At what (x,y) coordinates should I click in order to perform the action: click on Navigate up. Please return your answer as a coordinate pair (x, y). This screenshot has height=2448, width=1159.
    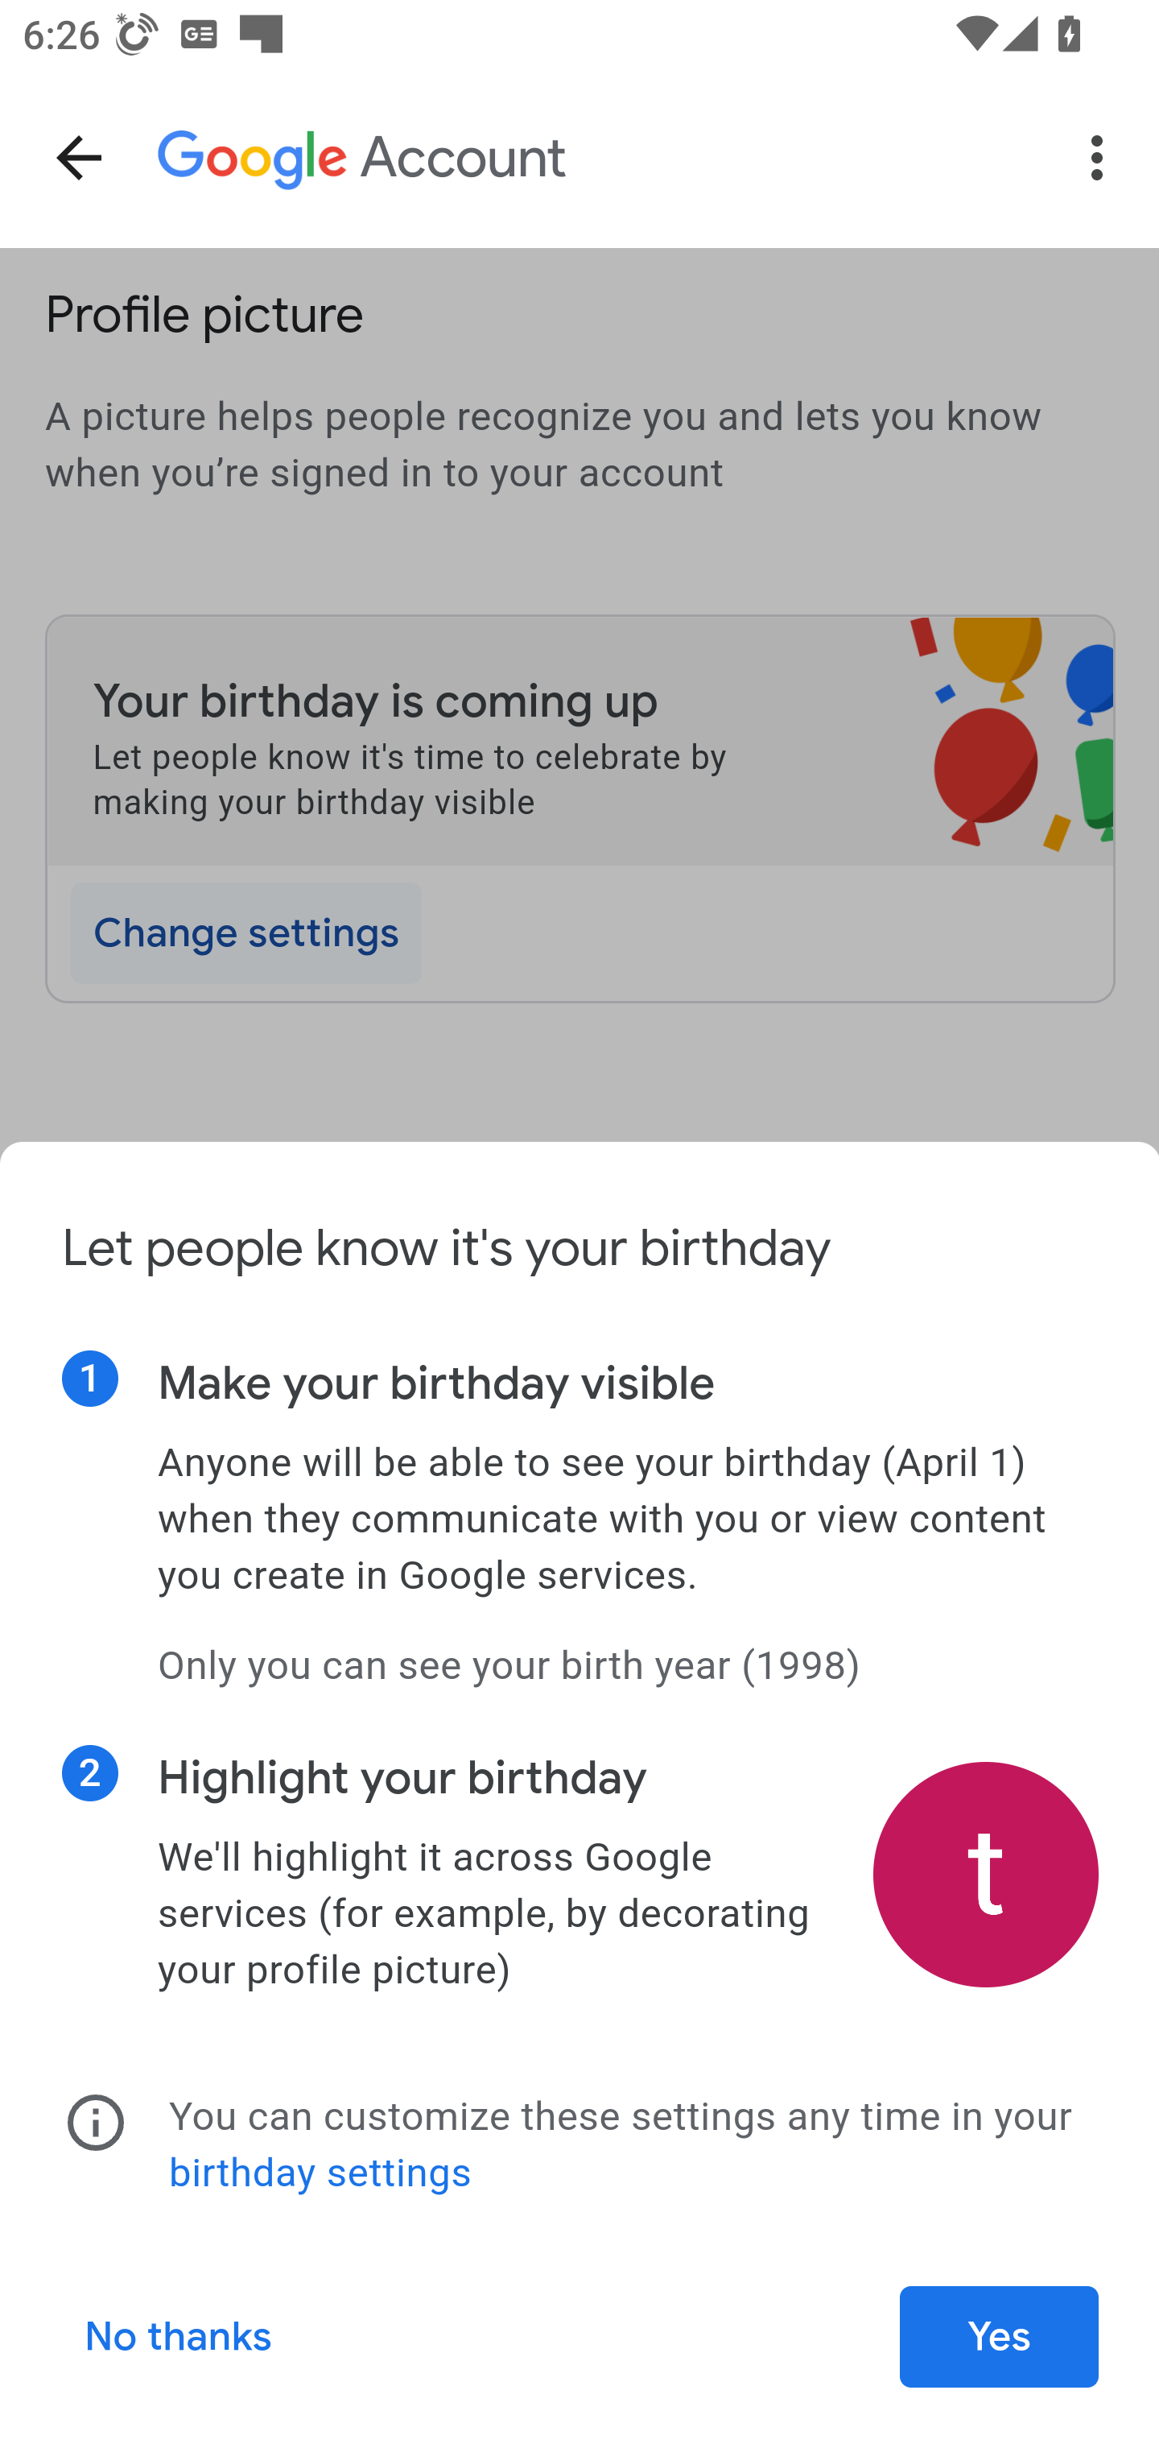
    Looking at the image, I should click on (79, 158).